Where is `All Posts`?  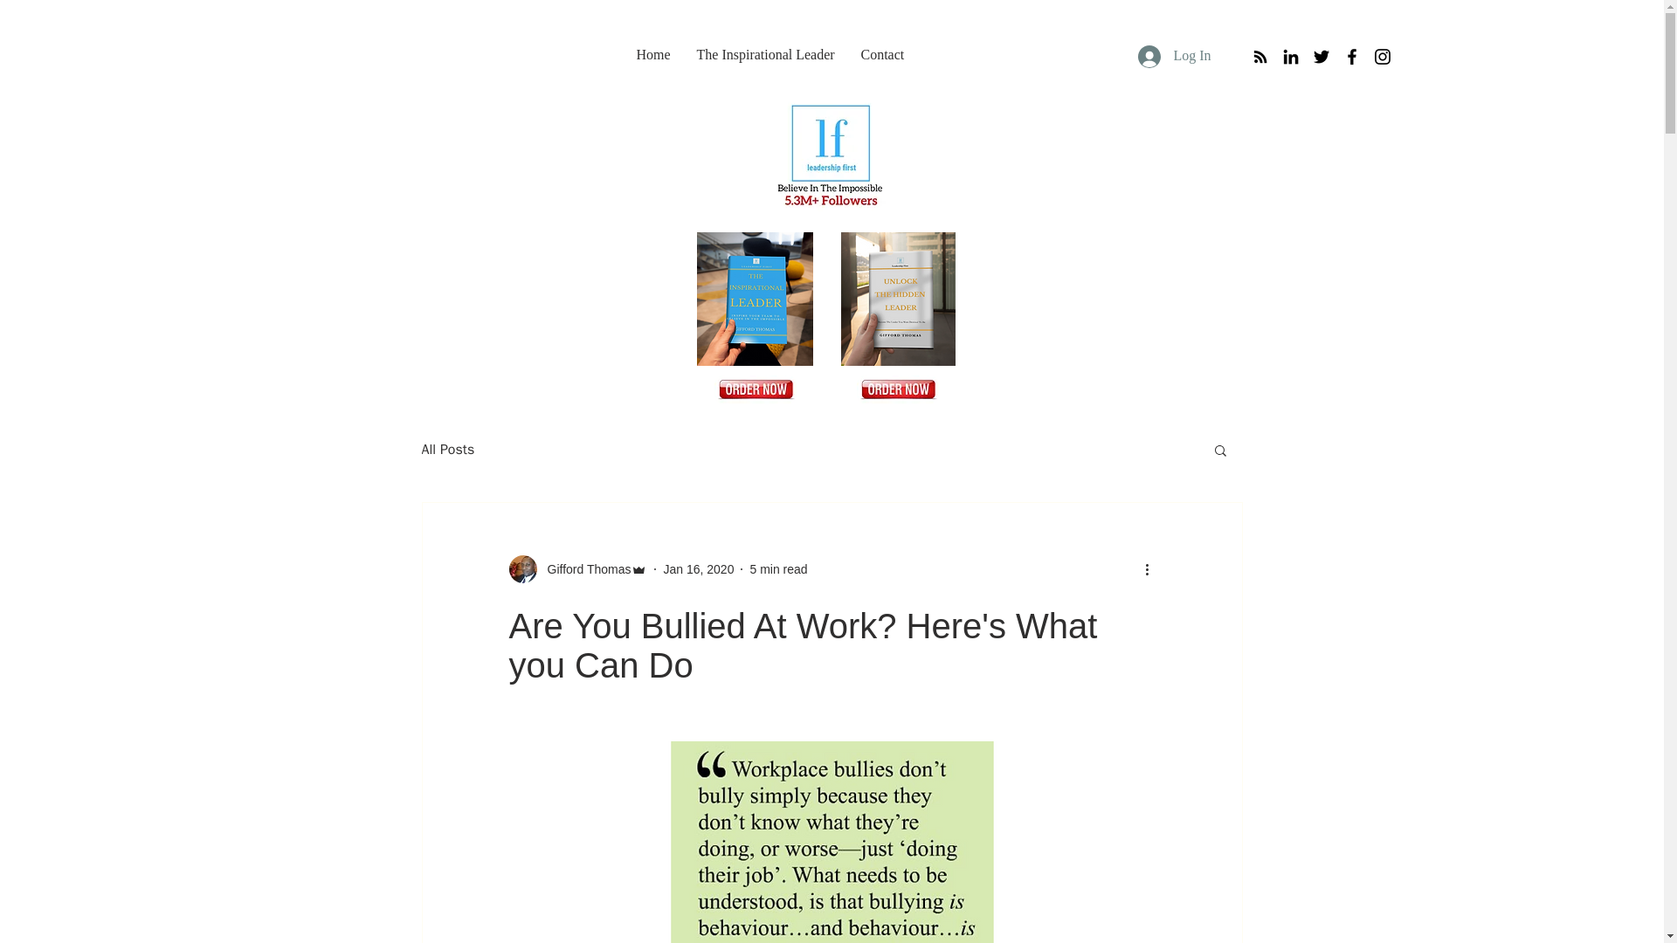
All Posts is located at coordinates (447, 449).